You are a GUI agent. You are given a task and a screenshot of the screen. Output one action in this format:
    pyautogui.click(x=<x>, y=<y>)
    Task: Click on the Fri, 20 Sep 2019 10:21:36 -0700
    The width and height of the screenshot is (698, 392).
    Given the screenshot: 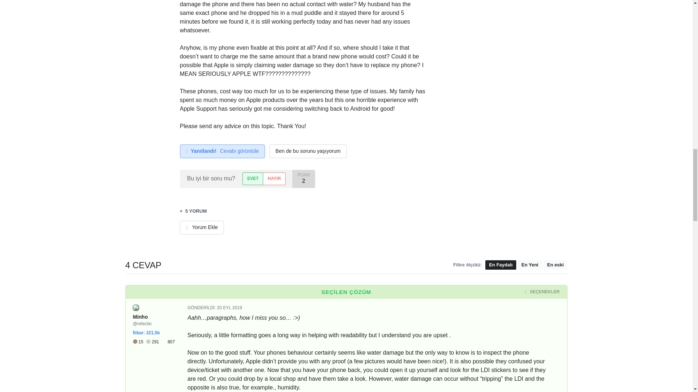 What is the action you would take?
    pyautogui.click(x=230, y=308)
    